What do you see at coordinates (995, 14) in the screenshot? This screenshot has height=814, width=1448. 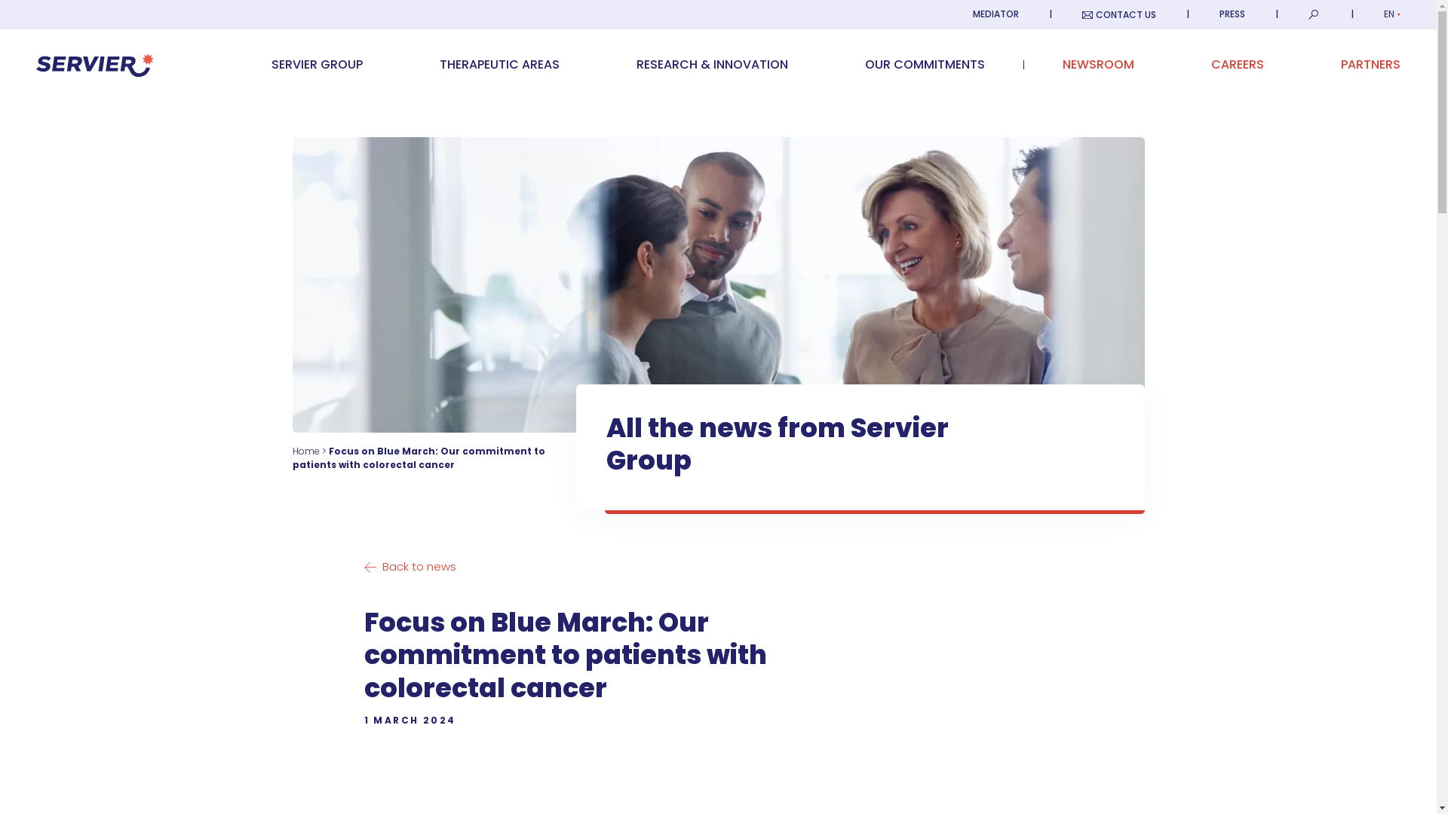 I see `MEDIATOR` at bounding box center [995, 14].